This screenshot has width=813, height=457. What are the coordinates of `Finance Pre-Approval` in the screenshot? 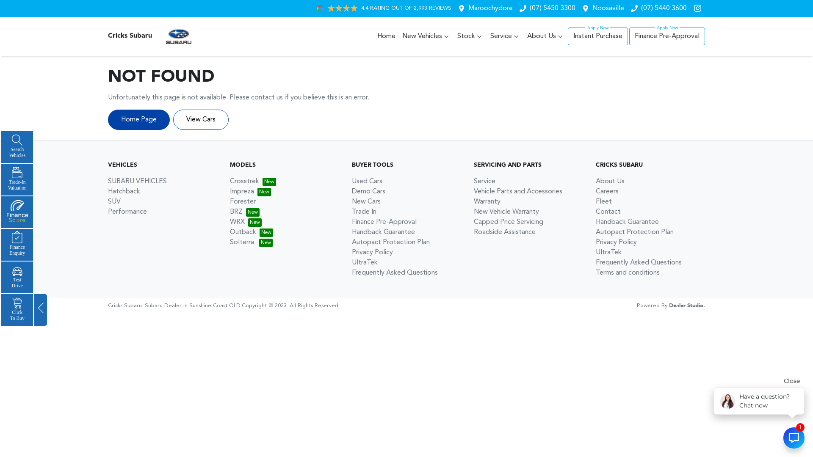 It's located at (667, 36).